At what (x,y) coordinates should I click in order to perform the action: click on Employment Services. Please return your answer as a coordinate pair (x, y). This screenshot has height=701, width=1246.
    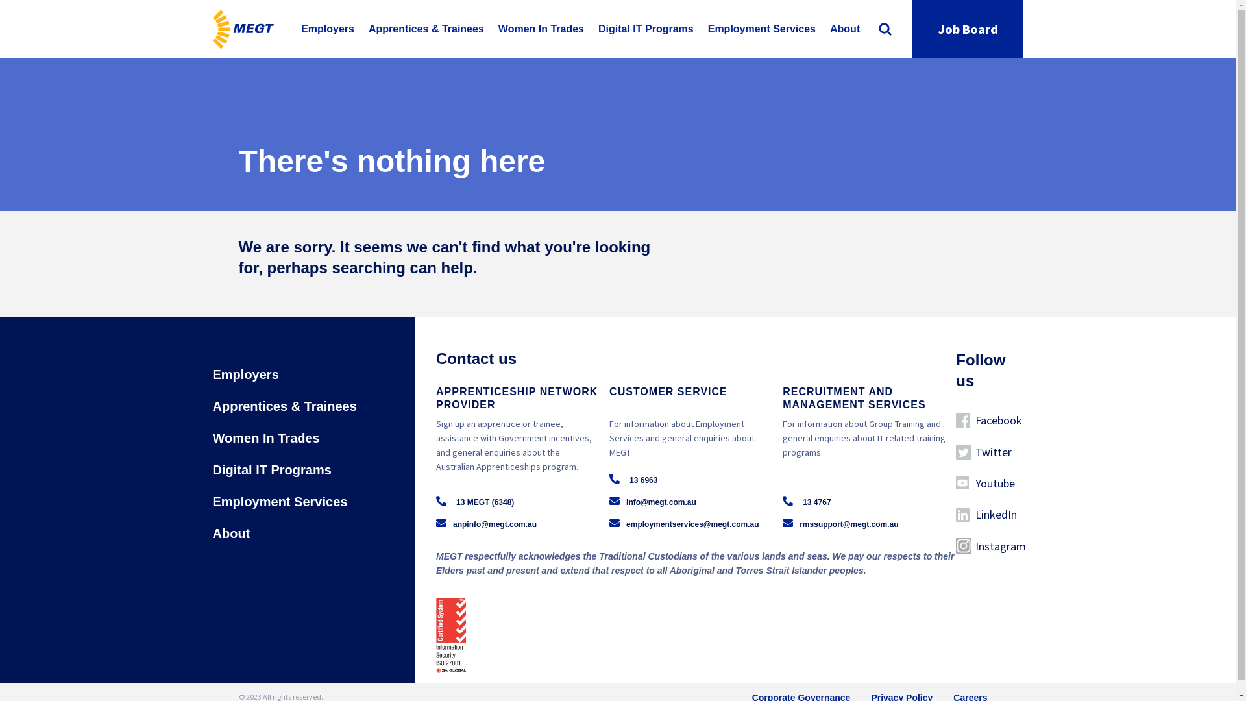
    Looking at the image, I should click on (283, 501).